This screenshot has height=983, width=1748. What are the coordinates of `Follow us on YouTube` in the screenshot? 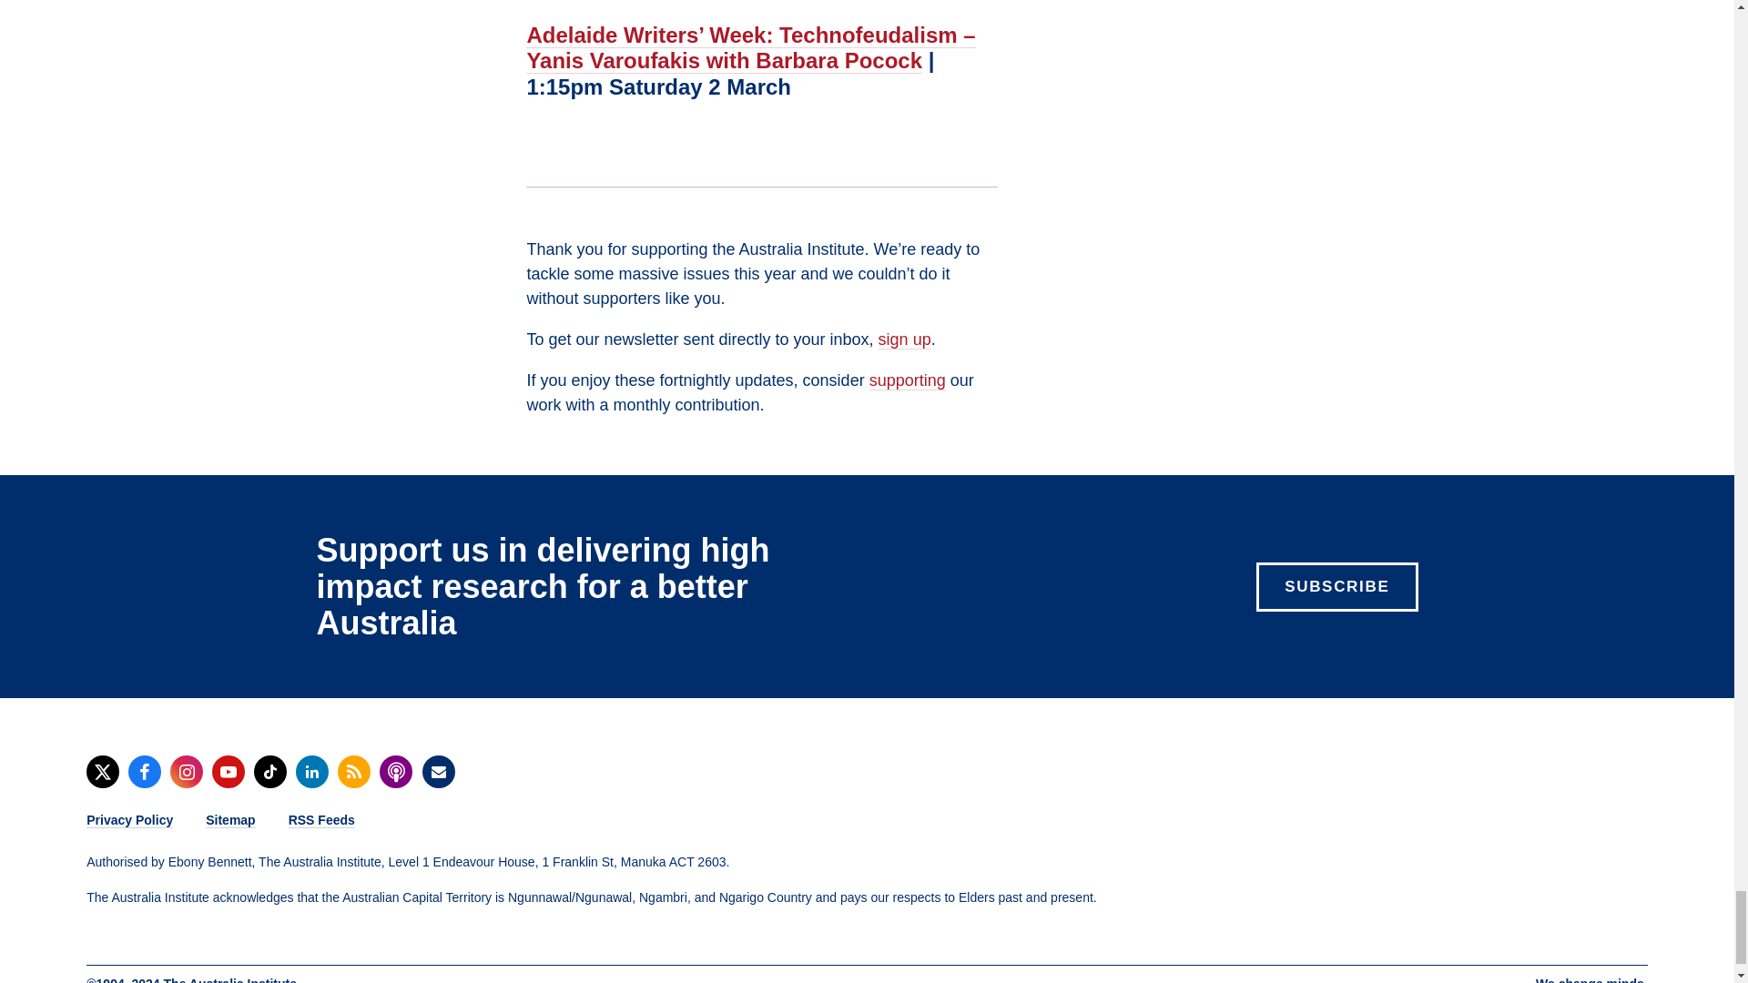 It's located at (228, 772).